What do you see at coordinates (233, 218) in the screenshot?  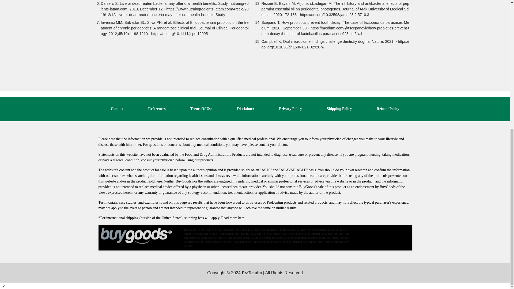 I see `Read more here` at bounding box center [233, 218].